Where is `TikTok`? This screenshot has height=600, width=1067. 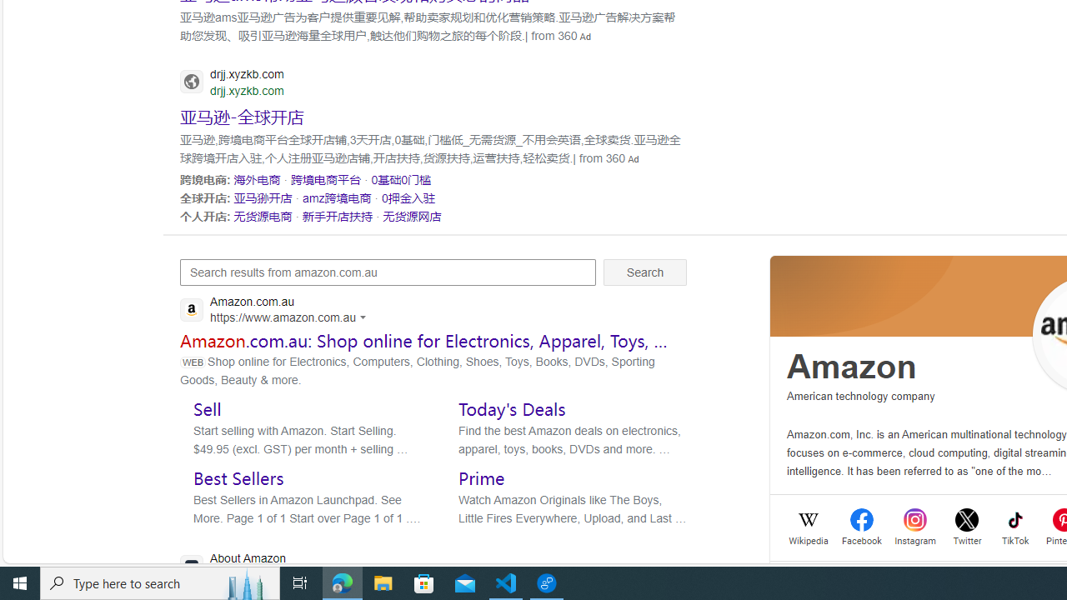 TikTok is located at coordinates (1015, 538).